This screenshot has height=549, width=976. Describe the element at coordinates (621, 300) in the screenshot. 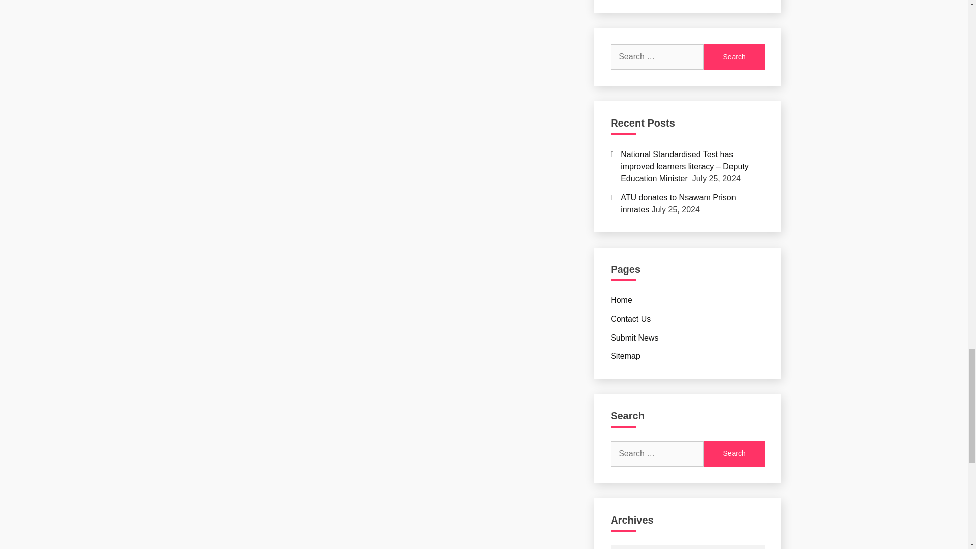

I see `Home` at that location.